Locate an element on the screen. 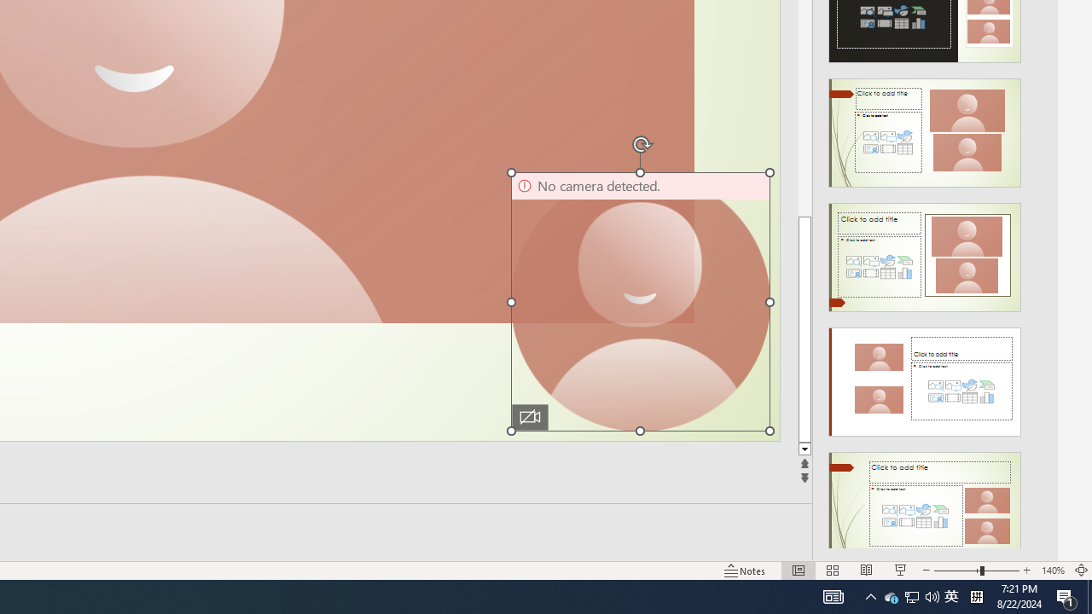  Camera 4, No camera detected. is located at coordinates (640, 301).